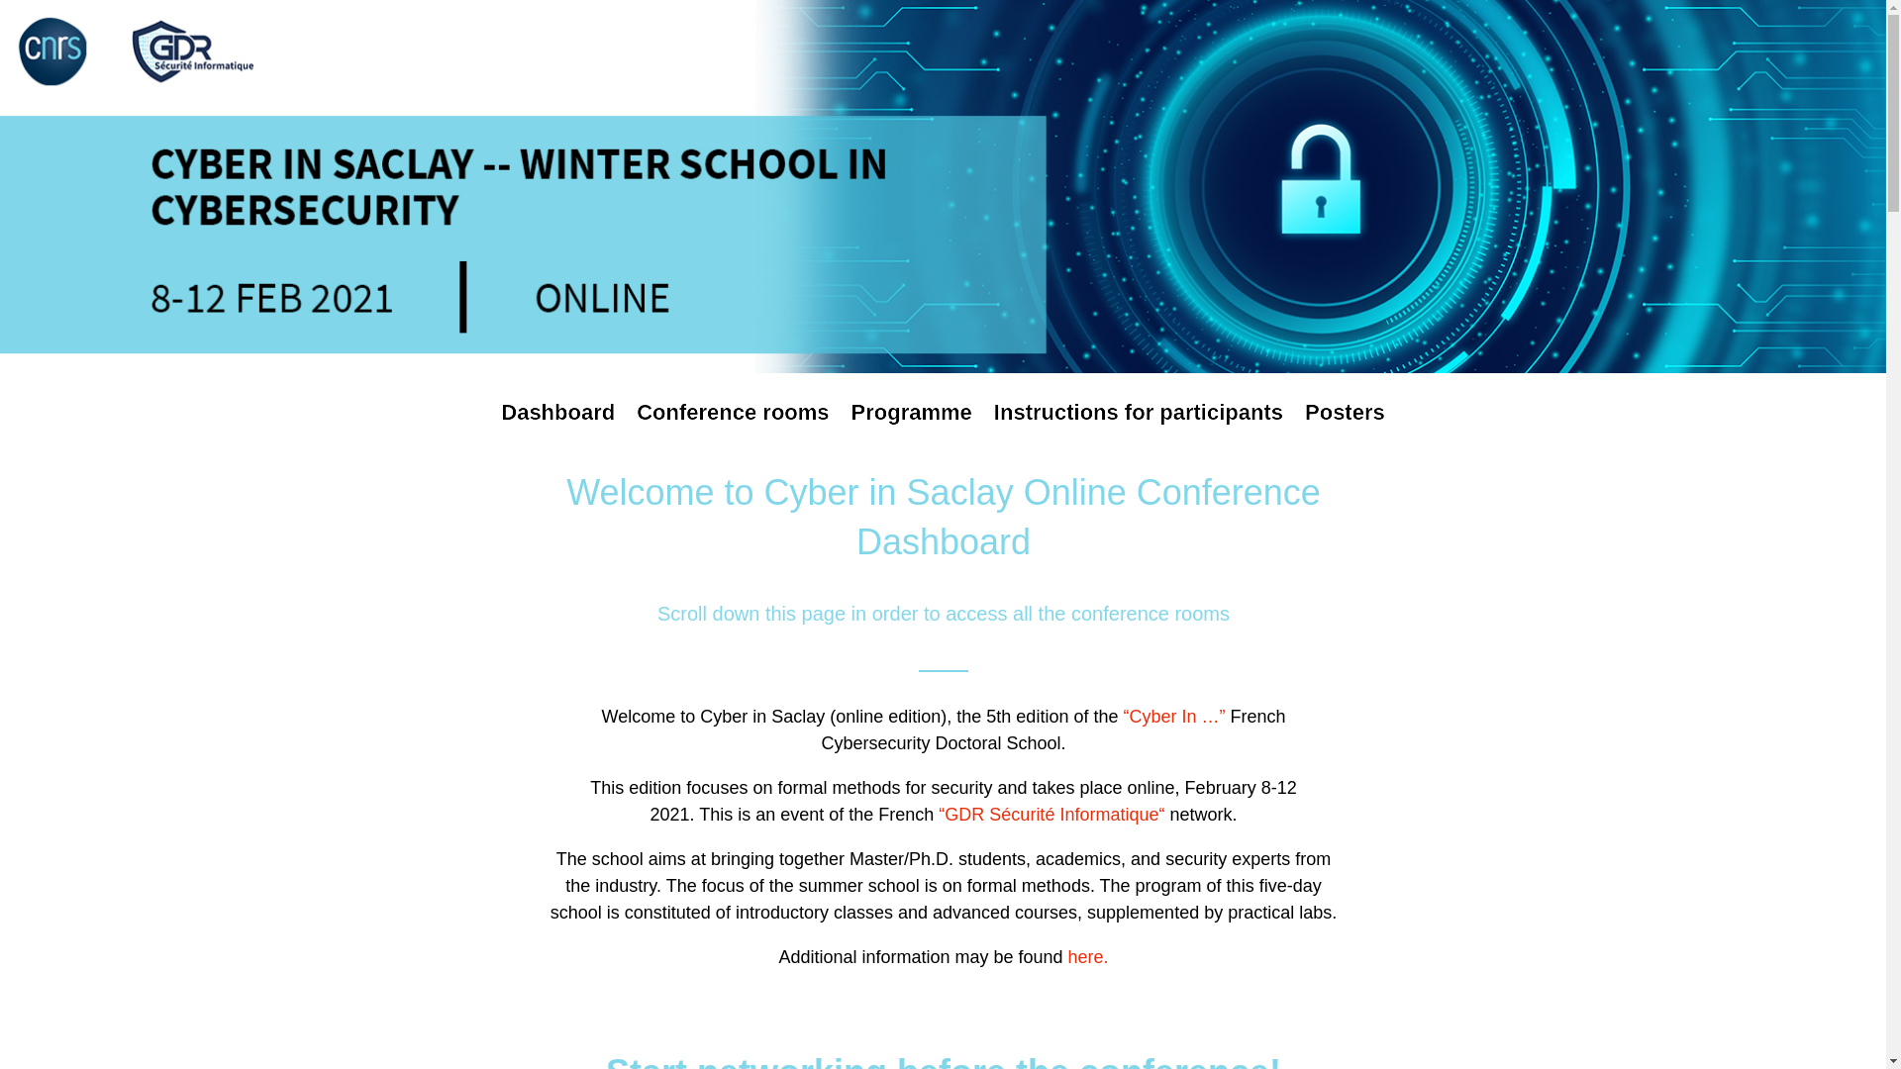  What do you see at coordinates (911, 427) in the screenshot?
I see `Programme` at bounding box center [911, 427].